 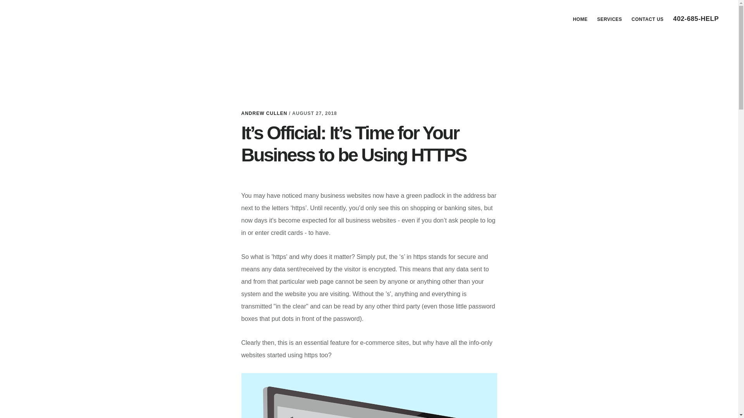 What do you see at coordinates (74, 17) in the screenshot?
I see `NOVUS COMPUTERS` at bounding box center [74, 17].